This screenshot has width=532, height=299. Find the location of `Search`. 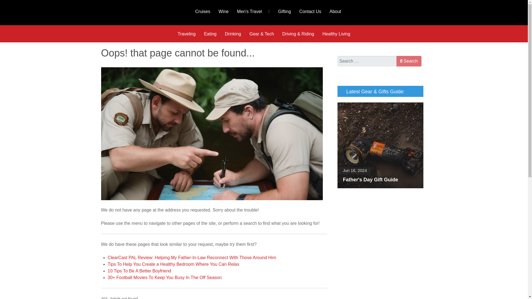

Search is located at coordinates (409, 61).